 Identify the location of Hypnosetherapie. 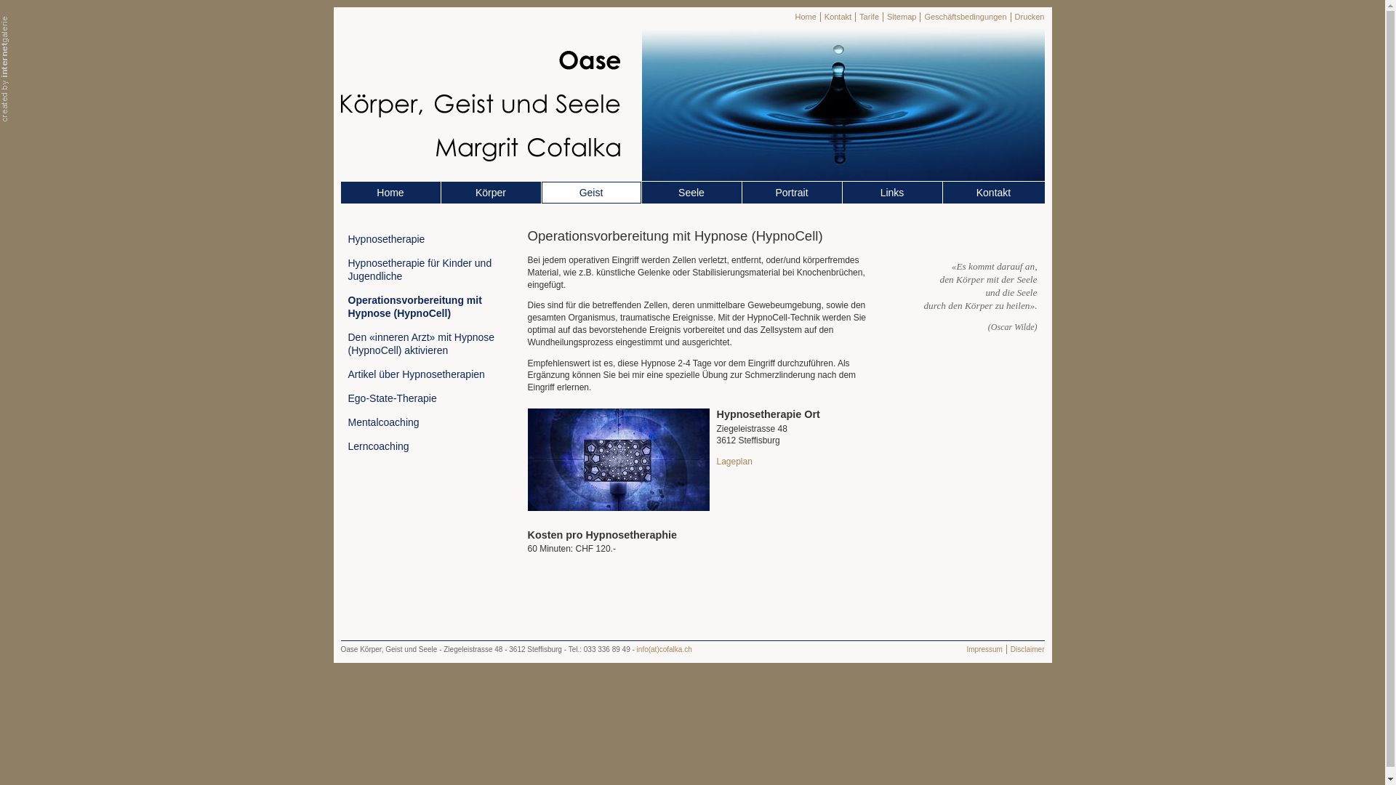
(423, 239).